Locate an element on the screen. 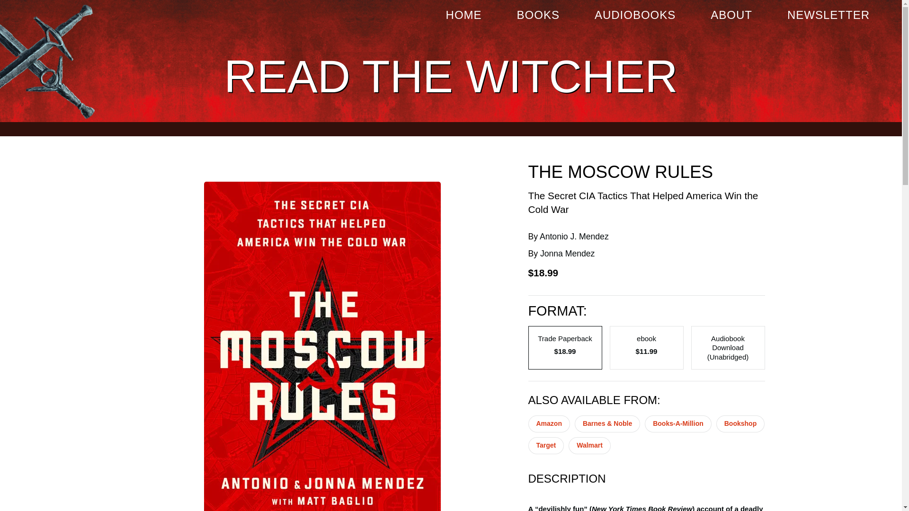  DESCRIPTION is located at coordinates (647, 478).